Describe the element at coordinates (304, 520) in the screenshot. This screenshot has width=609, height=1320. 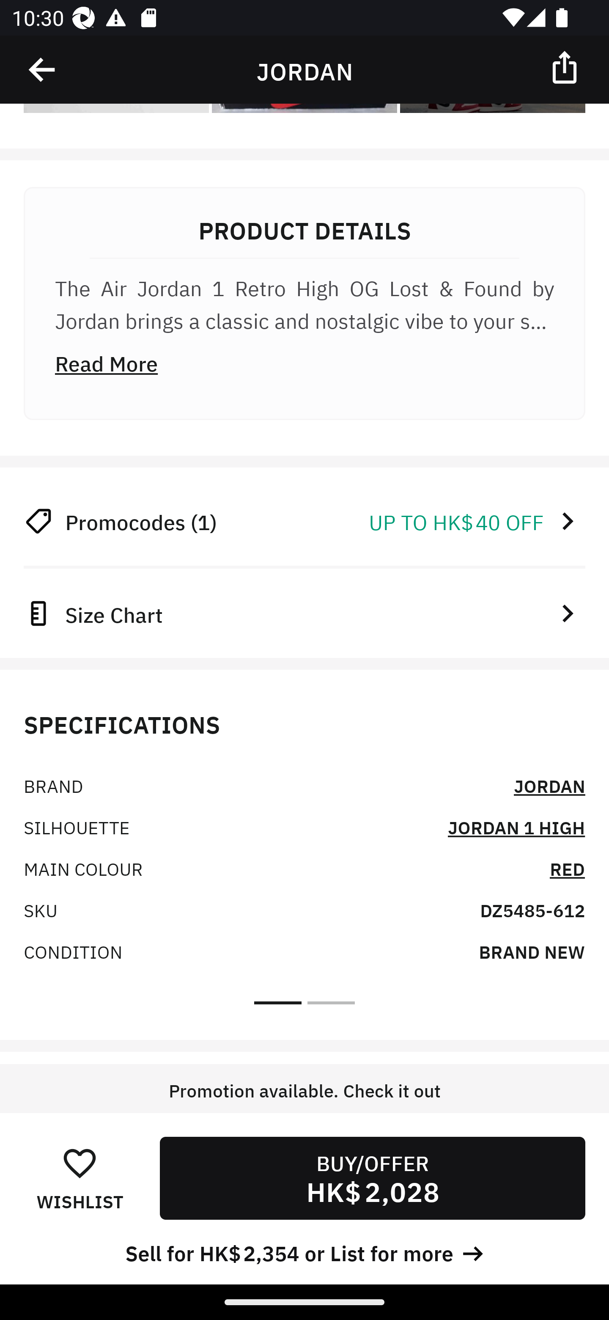
I see `Promocodes (1) UP TO HK$ 40 OFF ` at that location.